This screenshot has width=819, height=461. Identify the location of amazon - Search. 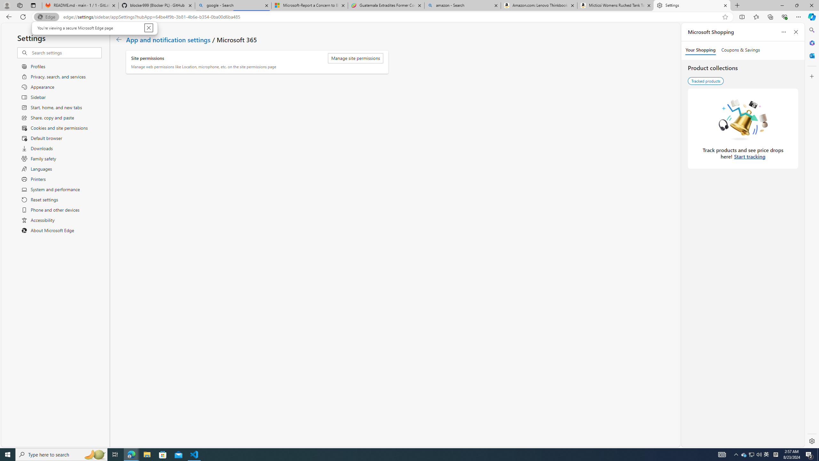
(463, 5).